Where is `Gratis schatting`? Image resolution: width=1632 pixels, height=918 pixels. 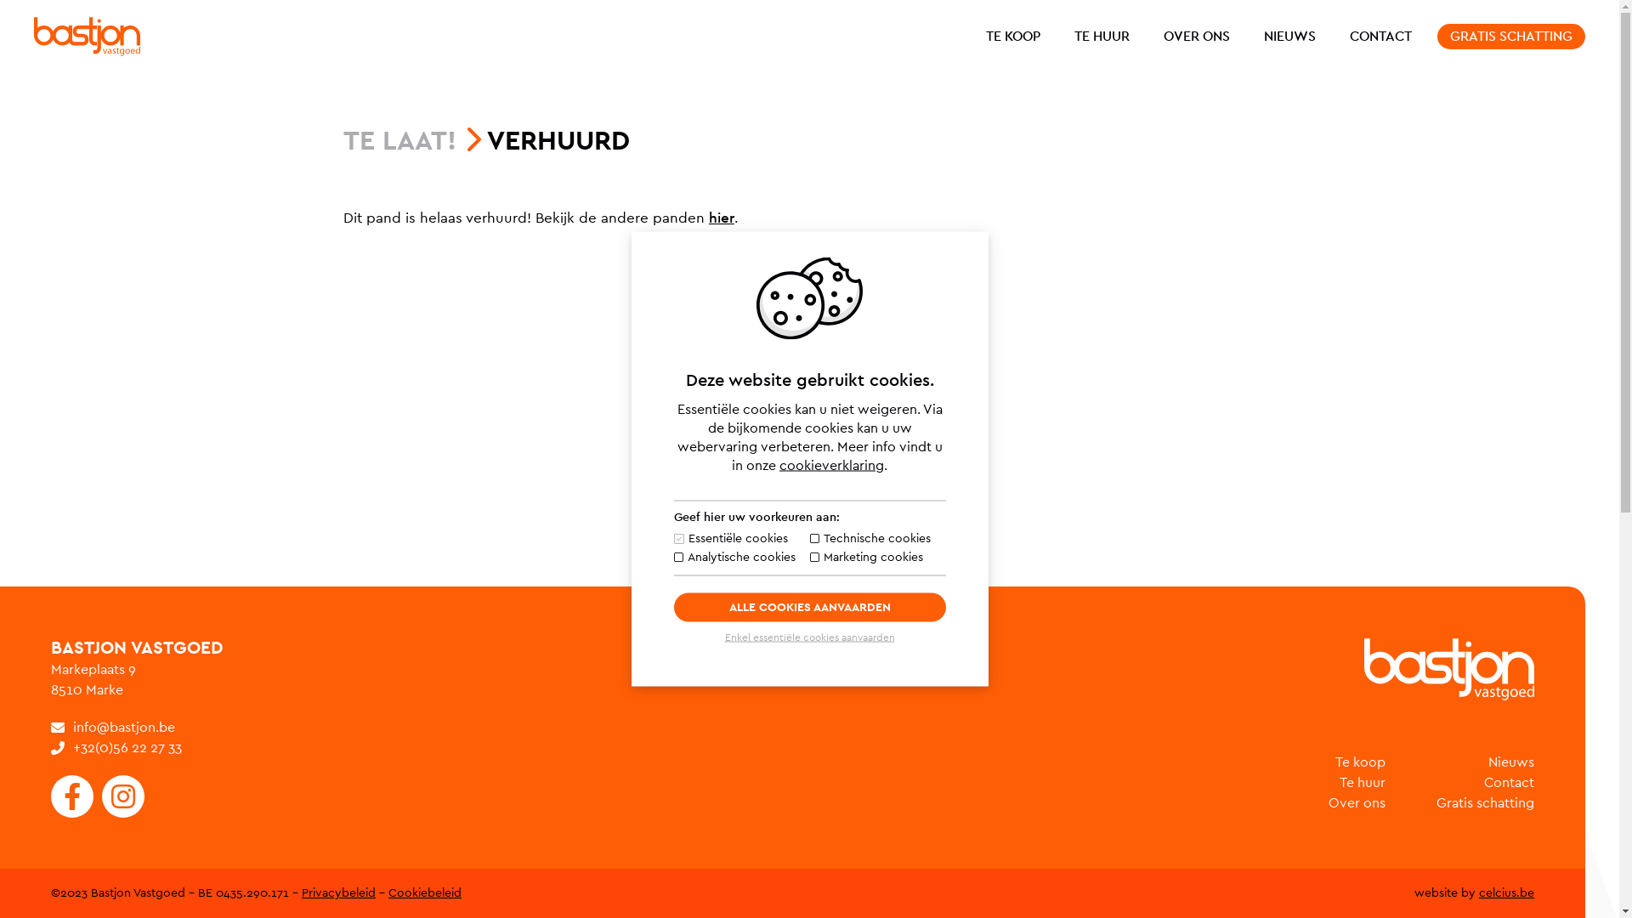 Gratis schatting is located at coordinates (1486, 803).